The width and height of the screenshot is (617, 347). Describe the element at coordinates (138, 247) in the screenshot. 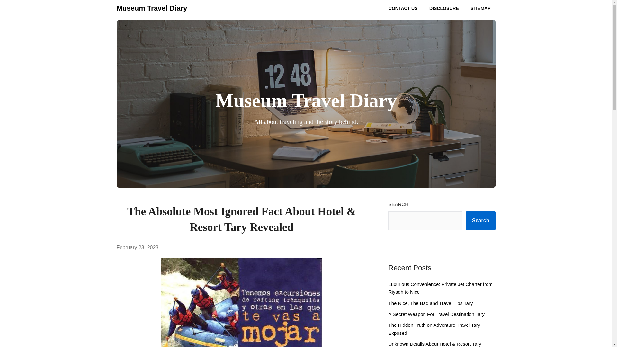

I see `February 23, 2023` at that location.